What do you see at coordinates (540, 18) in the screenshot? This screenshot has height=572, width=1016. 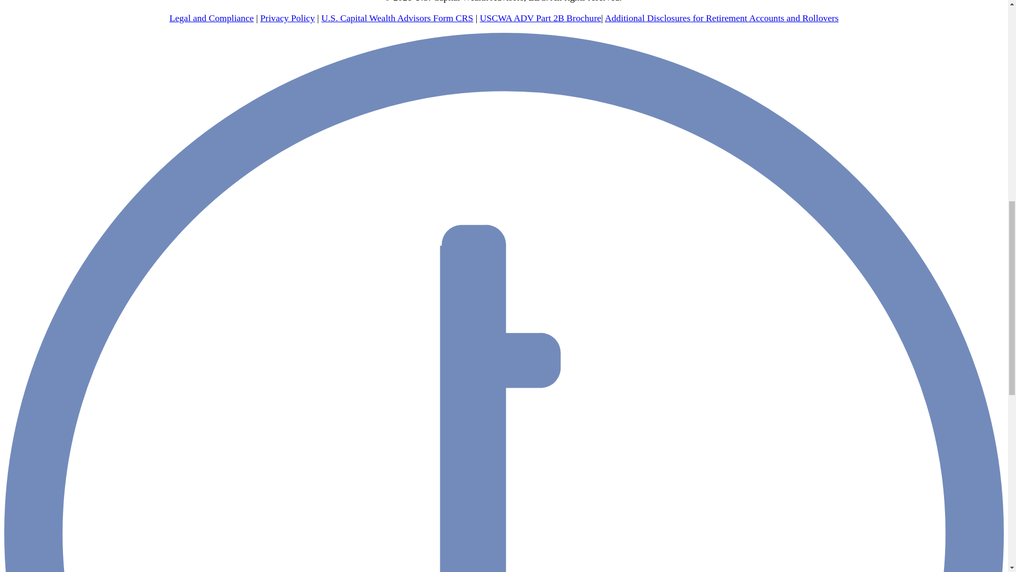 I see `USCWA ADV Part 2B Brochure` at bounding box center [540, 18].